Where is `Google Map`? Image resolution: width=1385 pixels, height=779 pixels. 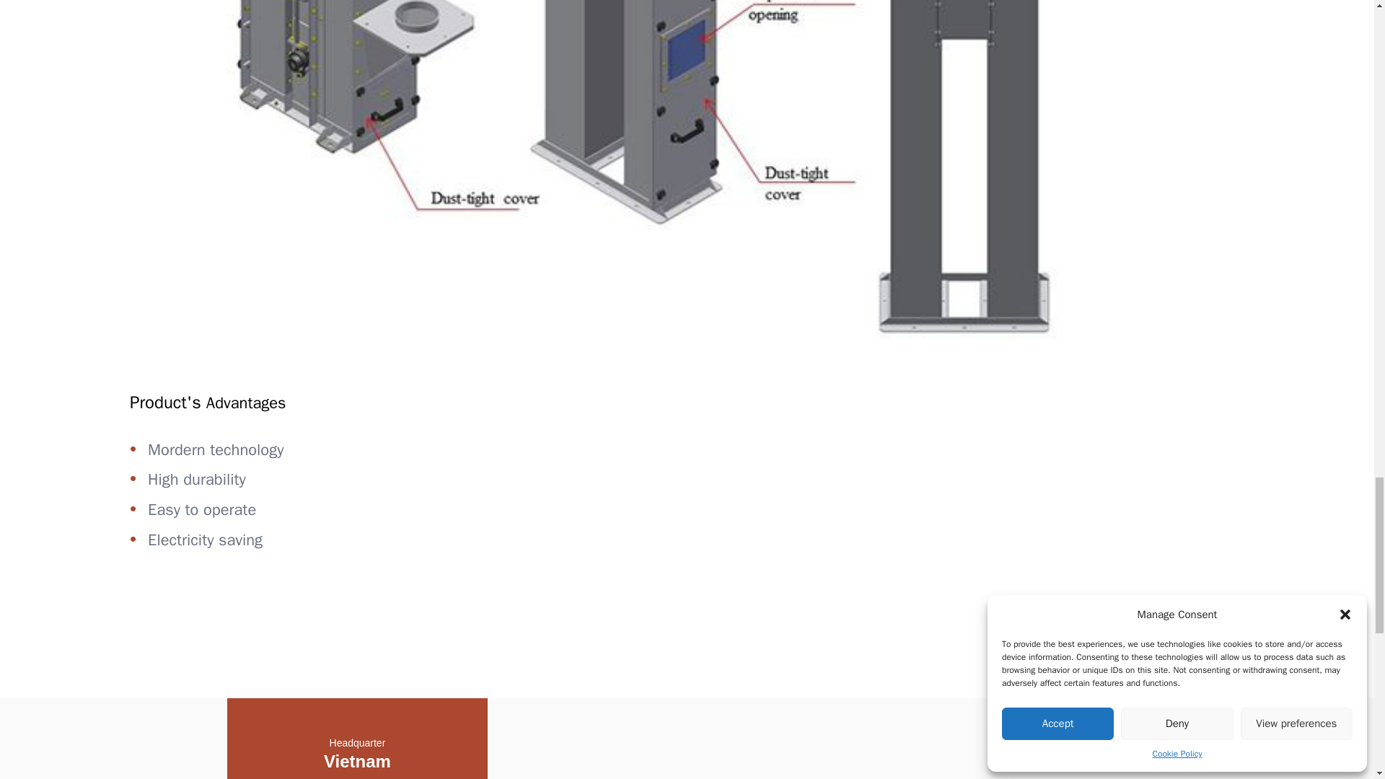
Google Map is located at coordinates (817, 739).